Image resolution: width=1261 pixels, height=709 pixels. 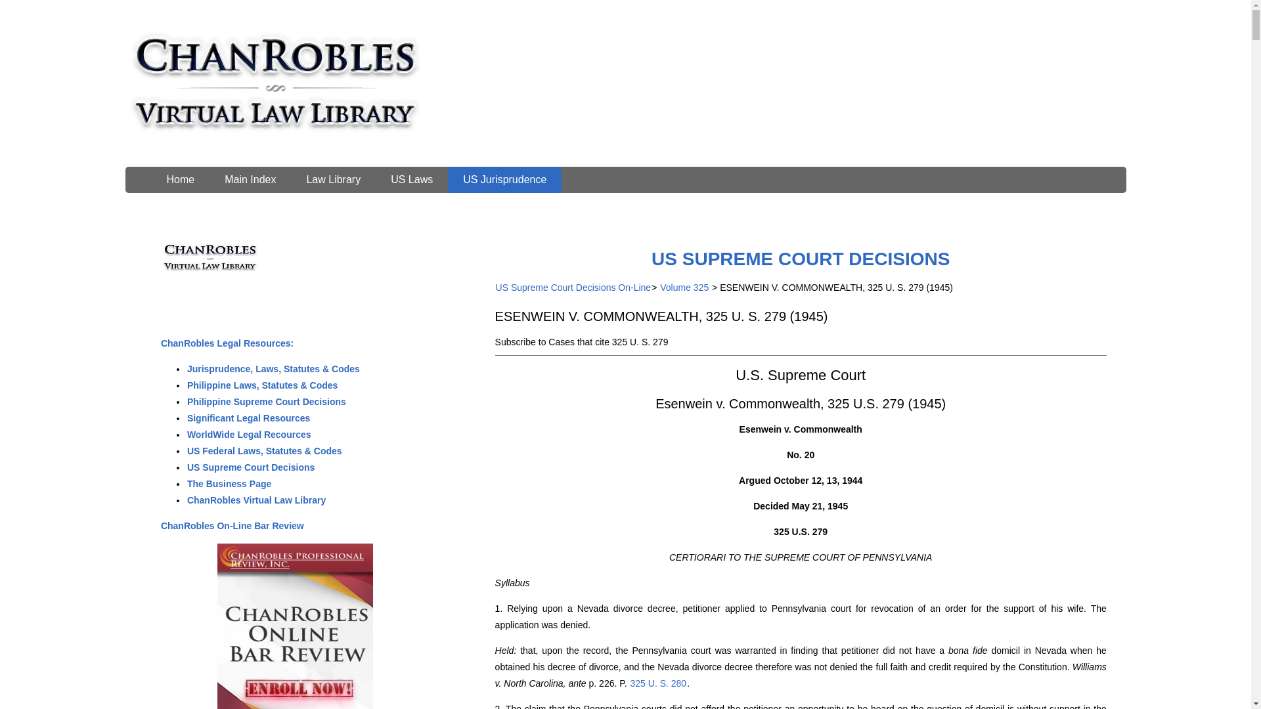 What do you see at coordinates (218, 576) in the screenshot?
I see `ChanRobles MCLE On-line` at bounding box center [218, 576].